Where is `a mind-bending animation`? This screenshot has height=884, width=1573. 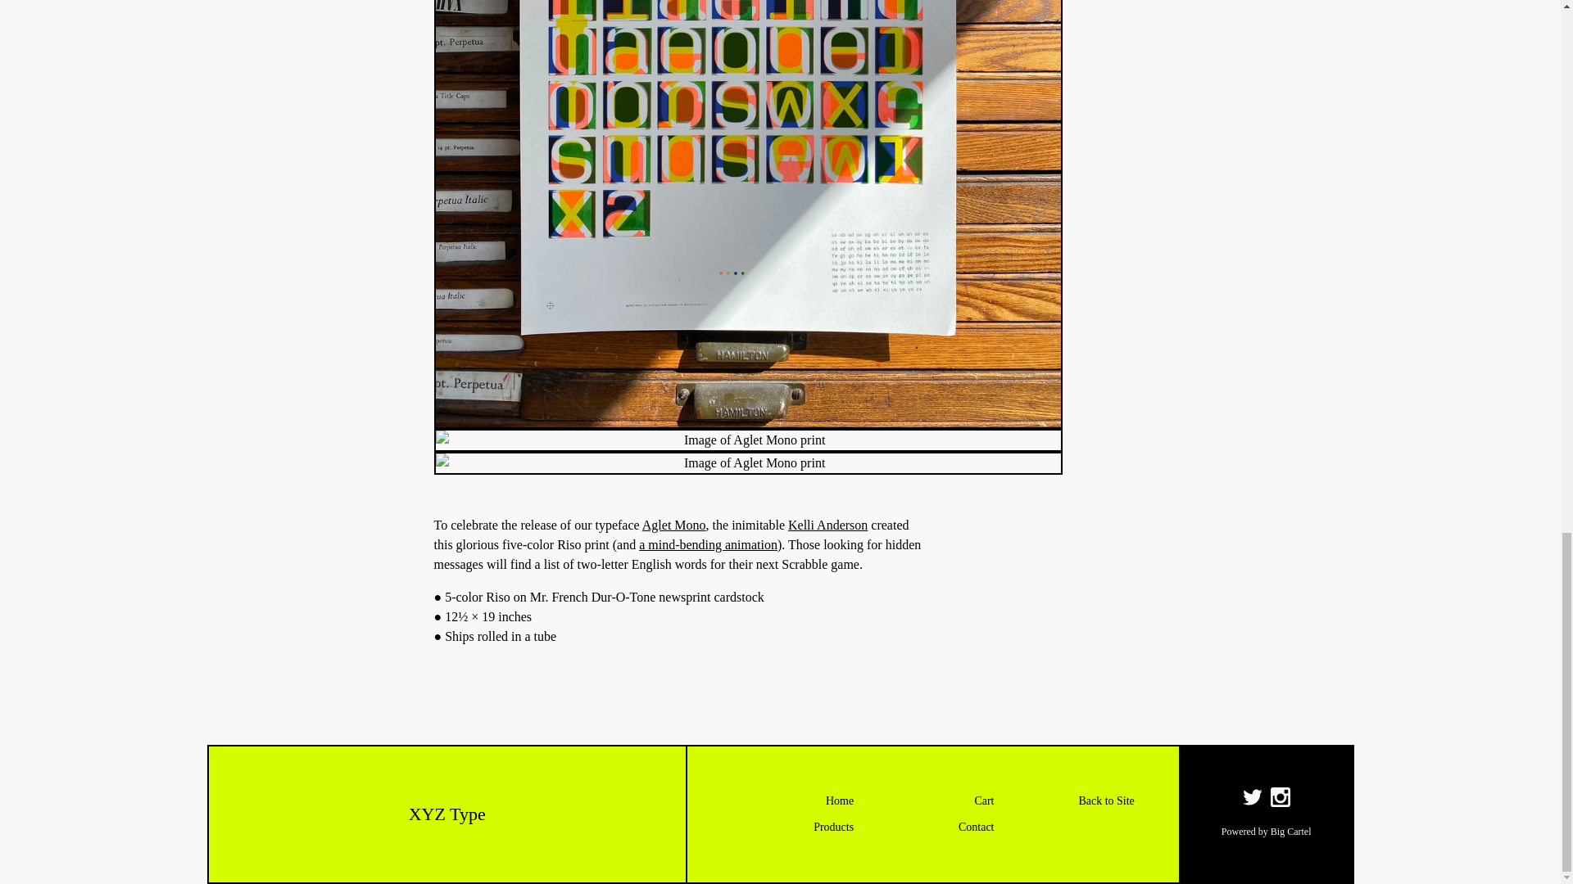 a mind-bending animation is located at coordinates (708, 543).